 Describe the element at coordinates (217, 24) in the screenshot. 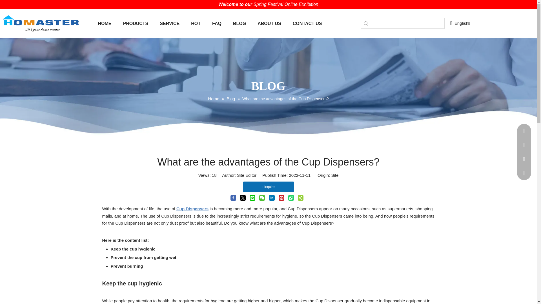

I see `FAQ` at that location.